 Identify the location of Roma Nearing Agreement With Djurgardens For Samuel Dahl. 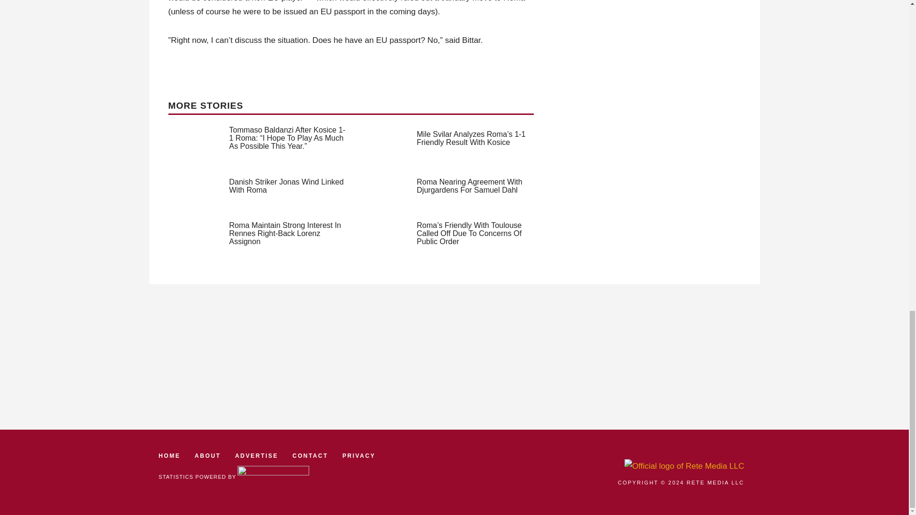
(469, 186).